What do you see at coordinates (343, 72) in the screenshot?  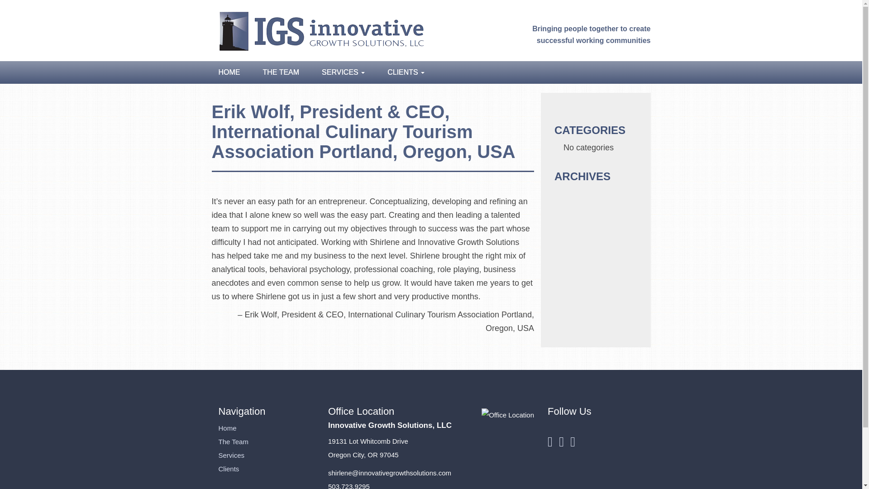 I see `SERVICES` at bounding box center [343, 72].